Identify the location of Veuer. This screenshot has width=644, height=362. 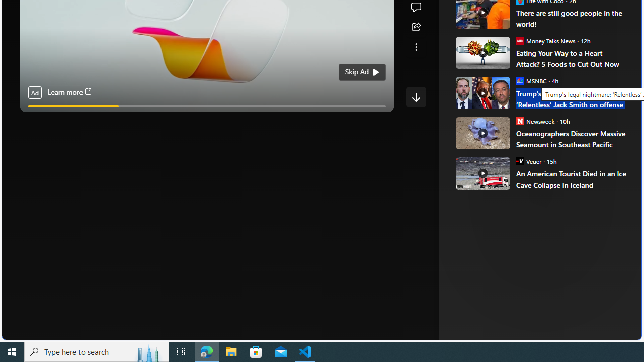
(520, 161).